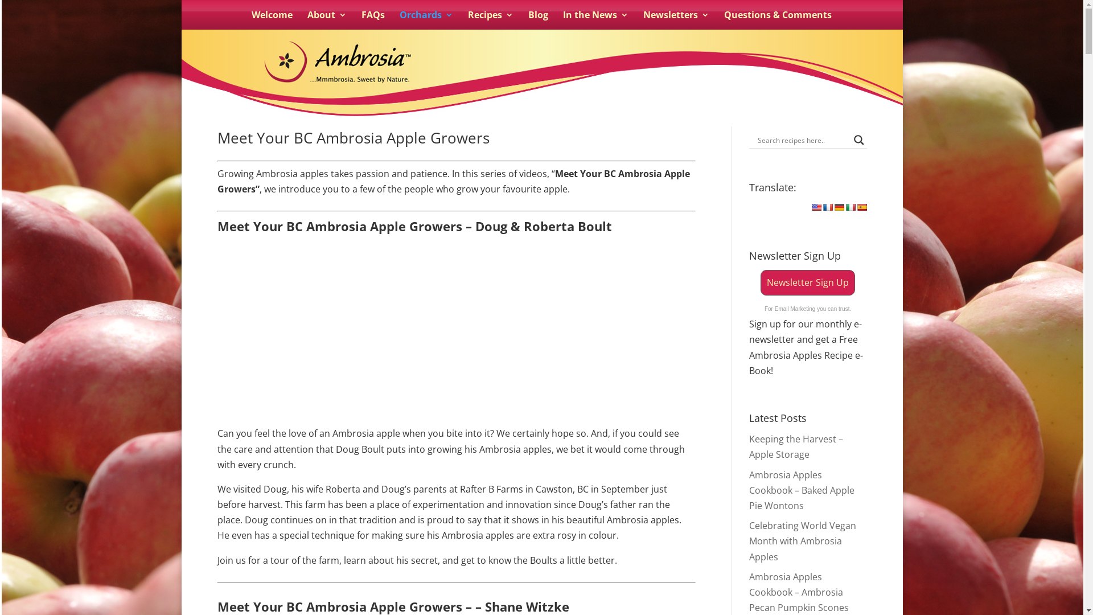 This screenshot has width=1093, height=615. What do you see at coordinates (816, 207) in the screenshot?
I see `English` at bounding box center [816, 207].